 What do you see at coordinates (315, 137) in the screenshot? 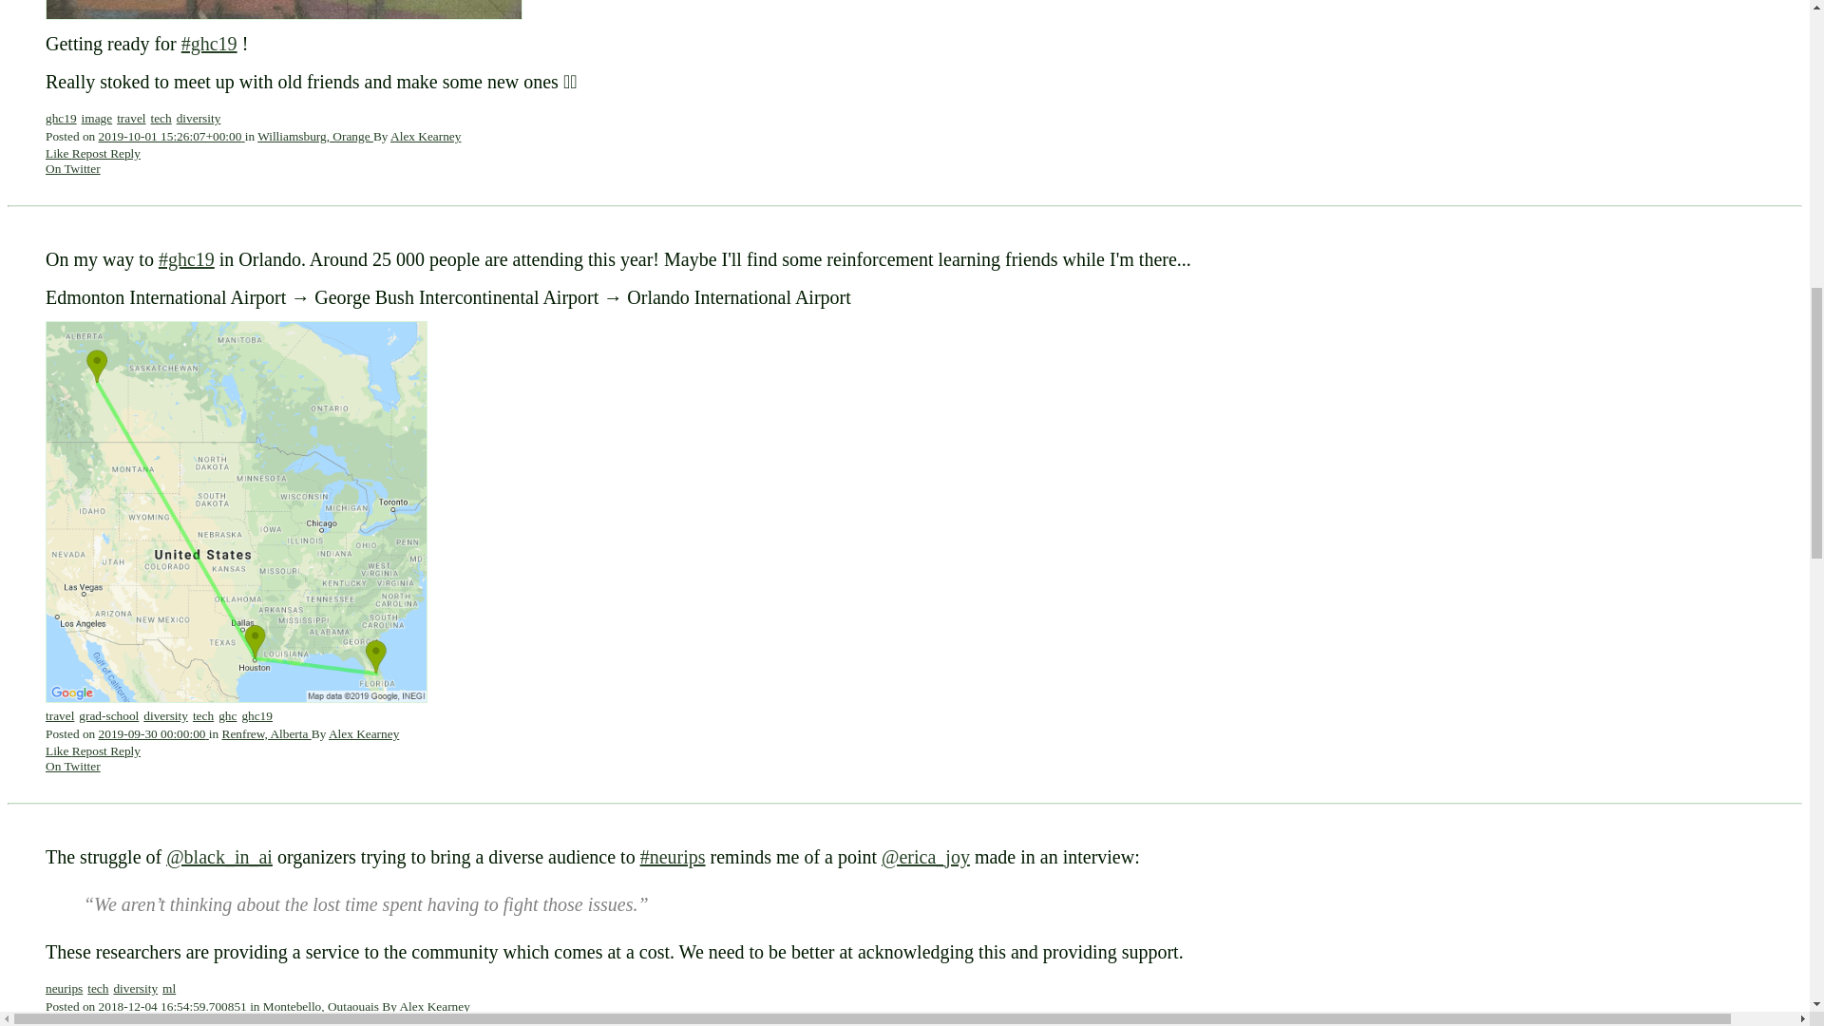
I see `Williamsburg, Orange` at bounding box center [315, 137].